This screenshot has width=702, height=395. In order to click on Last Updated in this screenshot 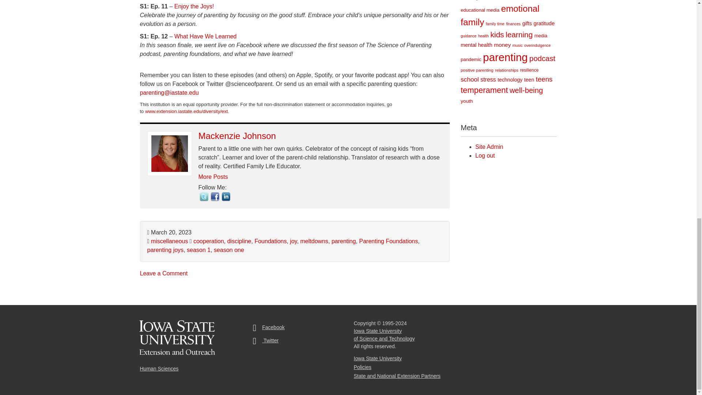, I will do `click(169, 232)`.